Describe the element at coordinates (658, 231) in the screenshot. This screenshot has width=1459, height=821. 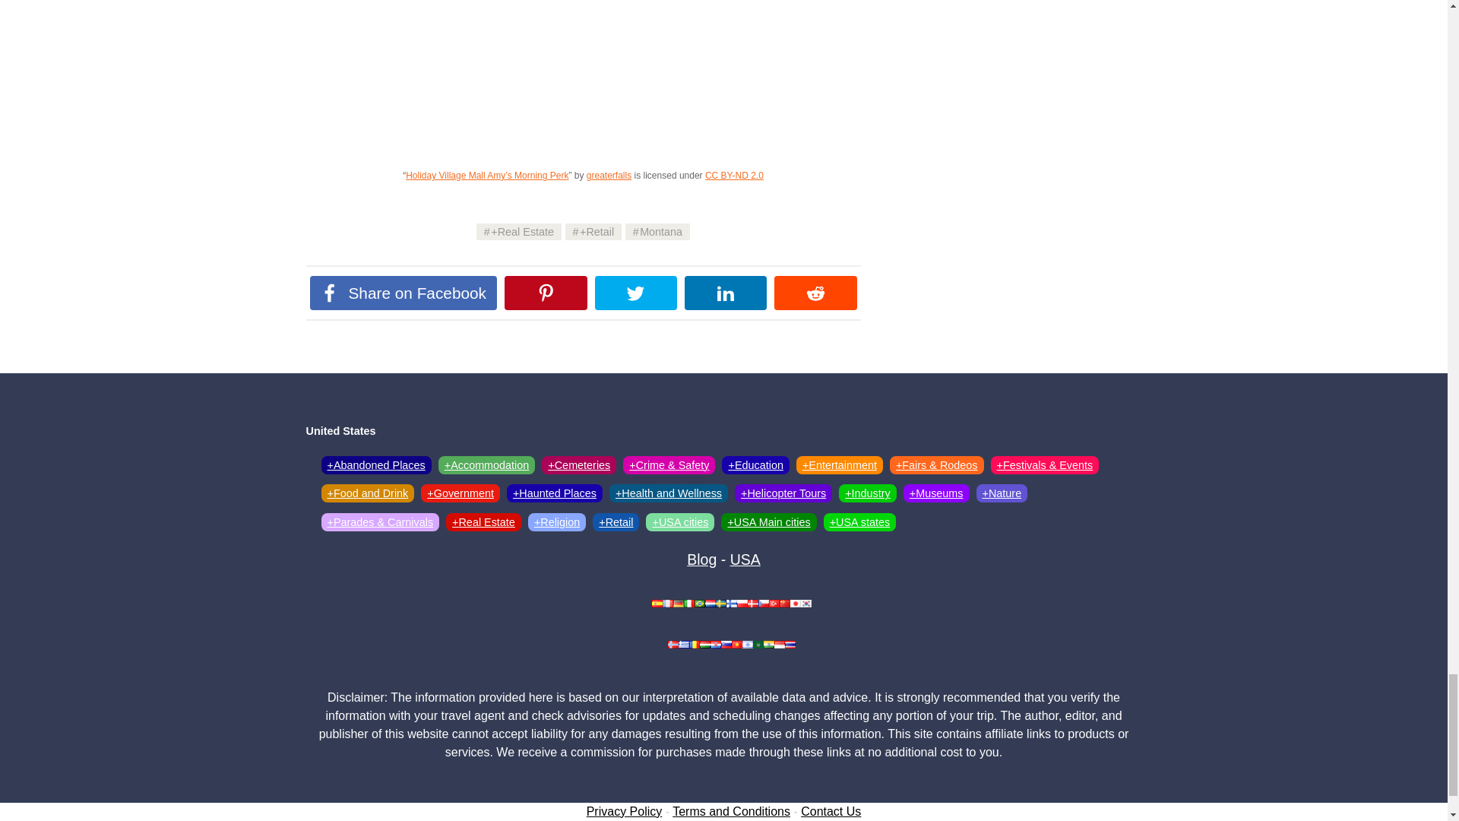
I see `Montana` at that location.